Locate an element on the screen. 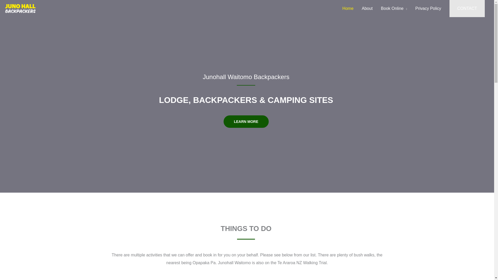  Book Online is located at coordinates (394, 8).